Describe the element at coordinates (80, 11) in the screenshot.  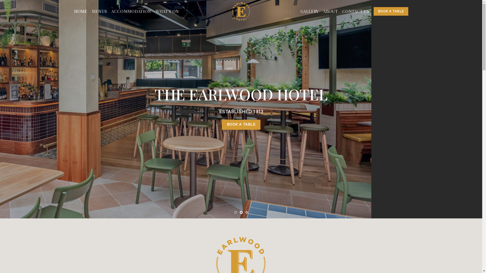
I see `HOME` at that location.